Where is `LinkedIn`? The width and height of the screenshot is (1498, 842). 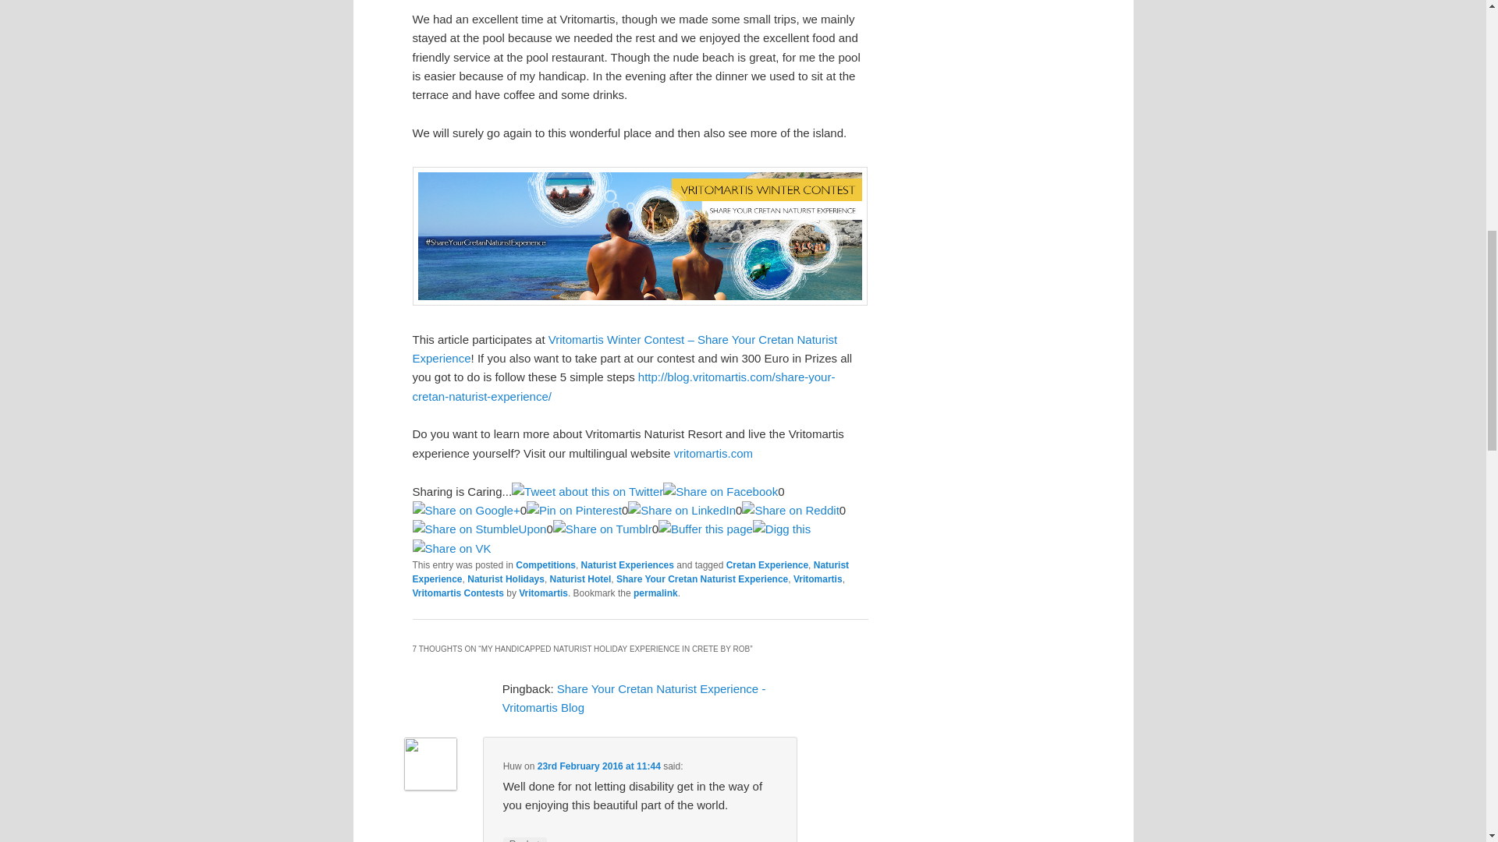
LinkedIn is located at coordinates (681, 510).